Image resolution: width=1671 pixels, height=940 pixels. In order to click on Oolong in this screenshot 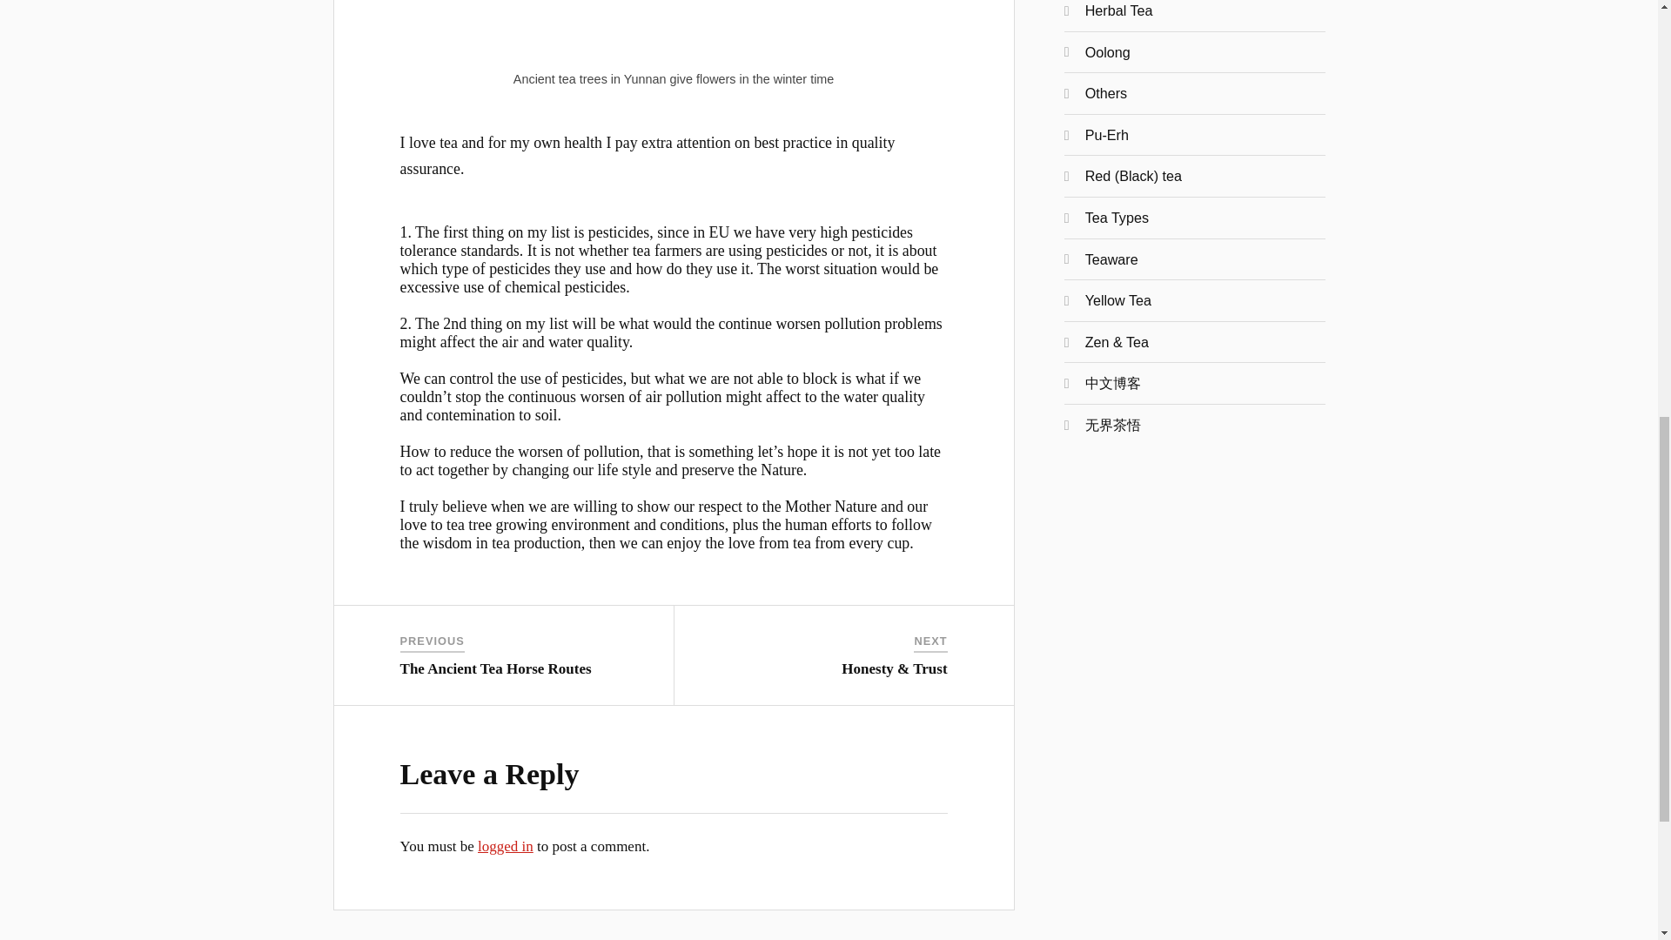, I will do `click(1107, 52)`.